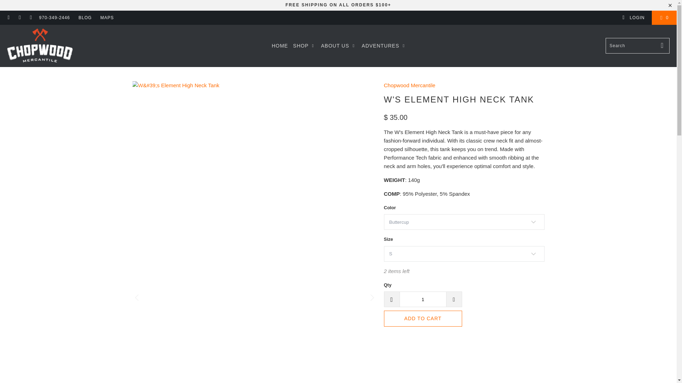 The image size is (682, 383). What do you see at coordinates (409, 85) in the screenshot?
I see `Chopwood Mercantile` at bounding box center [409, 85].